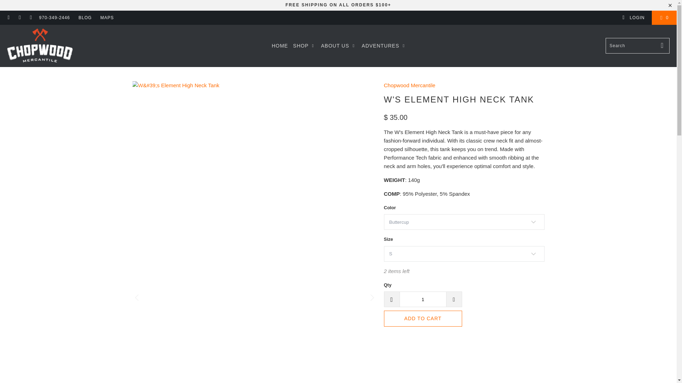 The image size is (682, 383). What do you see at coordinates (409, 85) in the screenshot?
I see `Chopwood Mercantile` at bounding box center [409, 85].